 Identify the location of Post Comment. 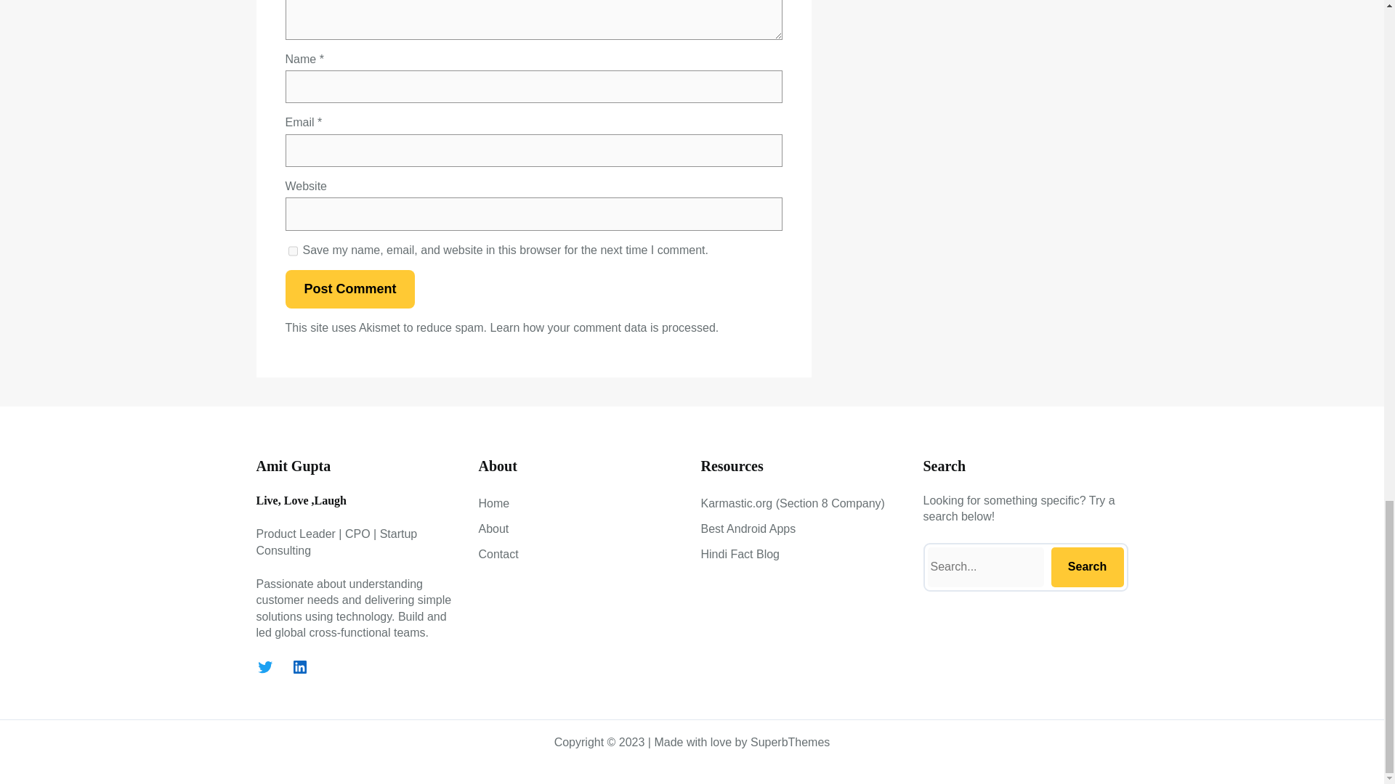
(349, 289).